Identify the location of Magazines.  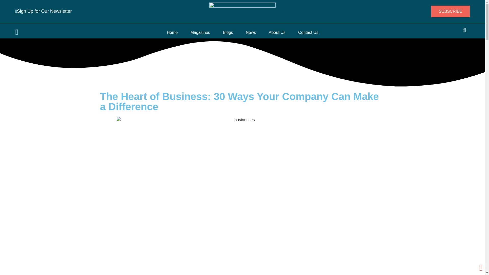
(200, 33).